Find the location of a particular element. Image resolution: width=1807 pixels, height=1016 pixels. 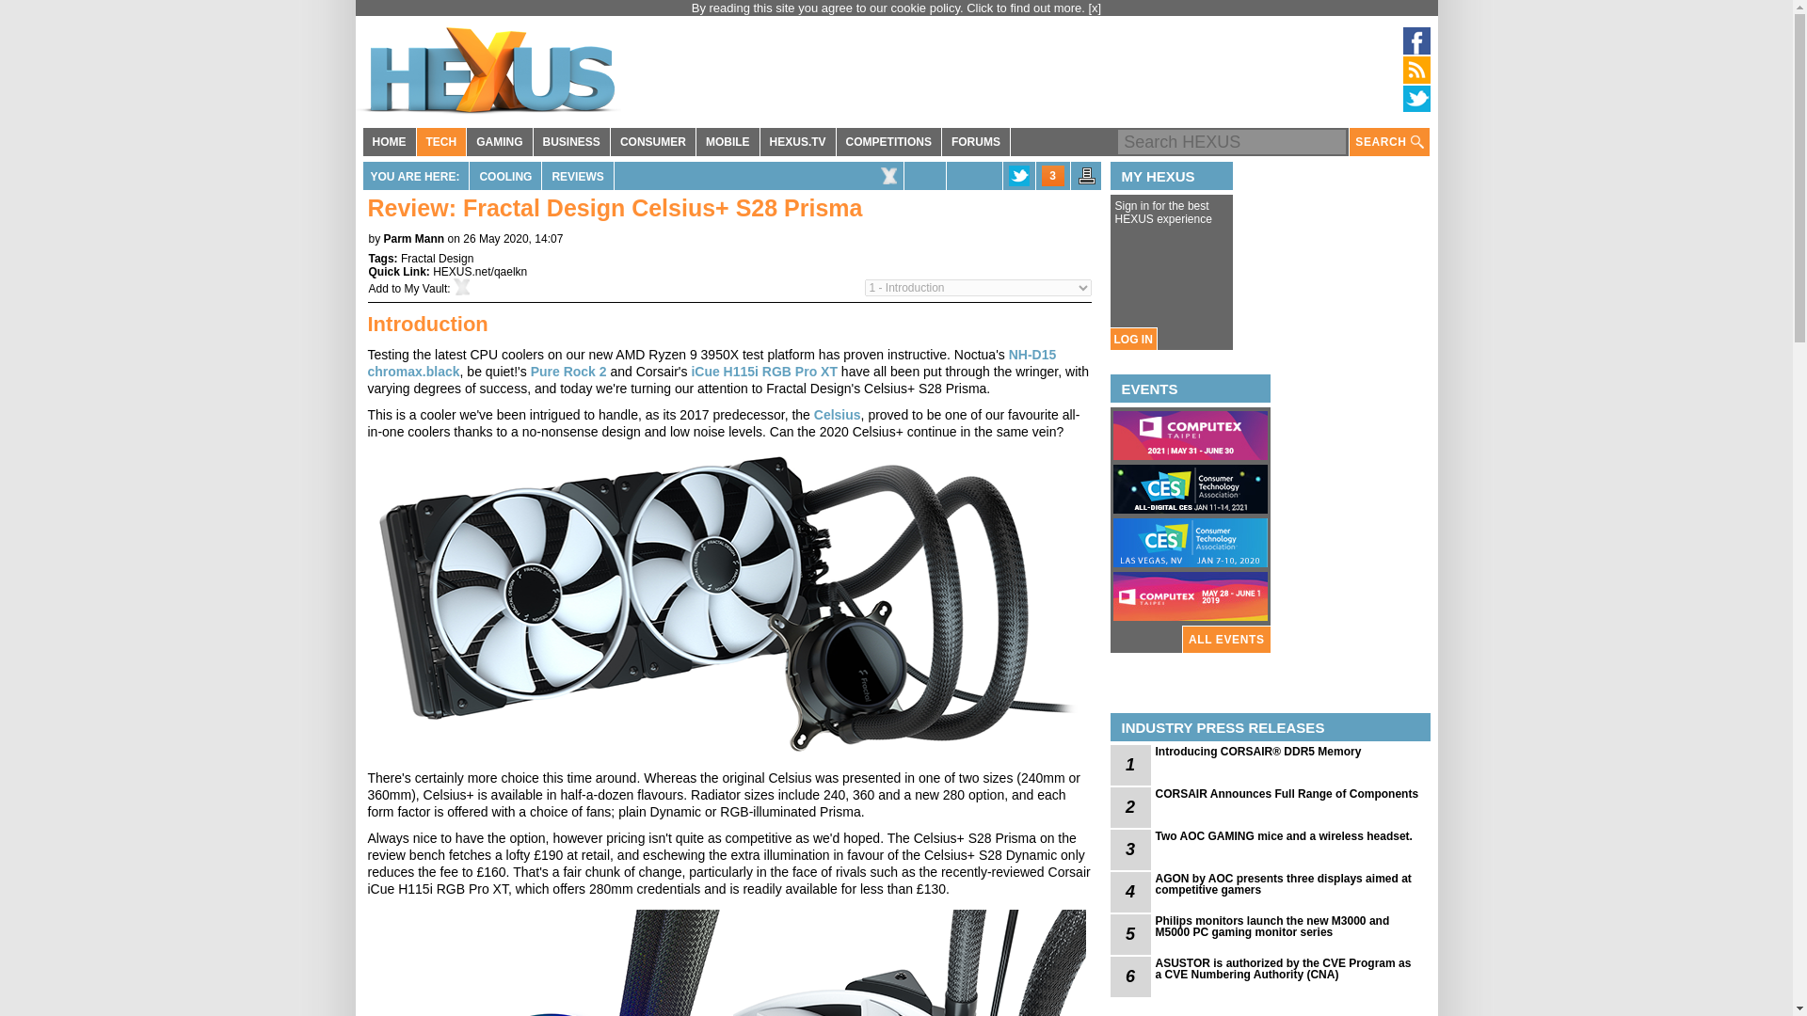

GAMING is located at coordinates (499, 142).